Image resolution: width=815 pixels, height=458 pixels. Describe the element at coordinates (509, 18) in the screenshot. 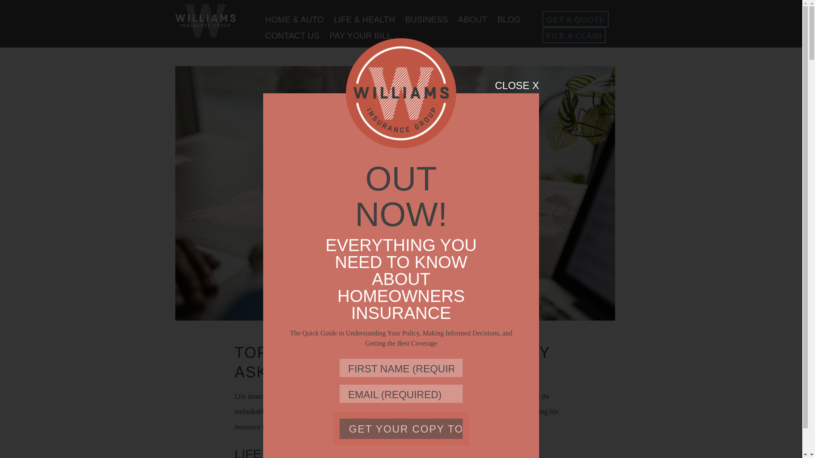

I see `BLOG` at that location.